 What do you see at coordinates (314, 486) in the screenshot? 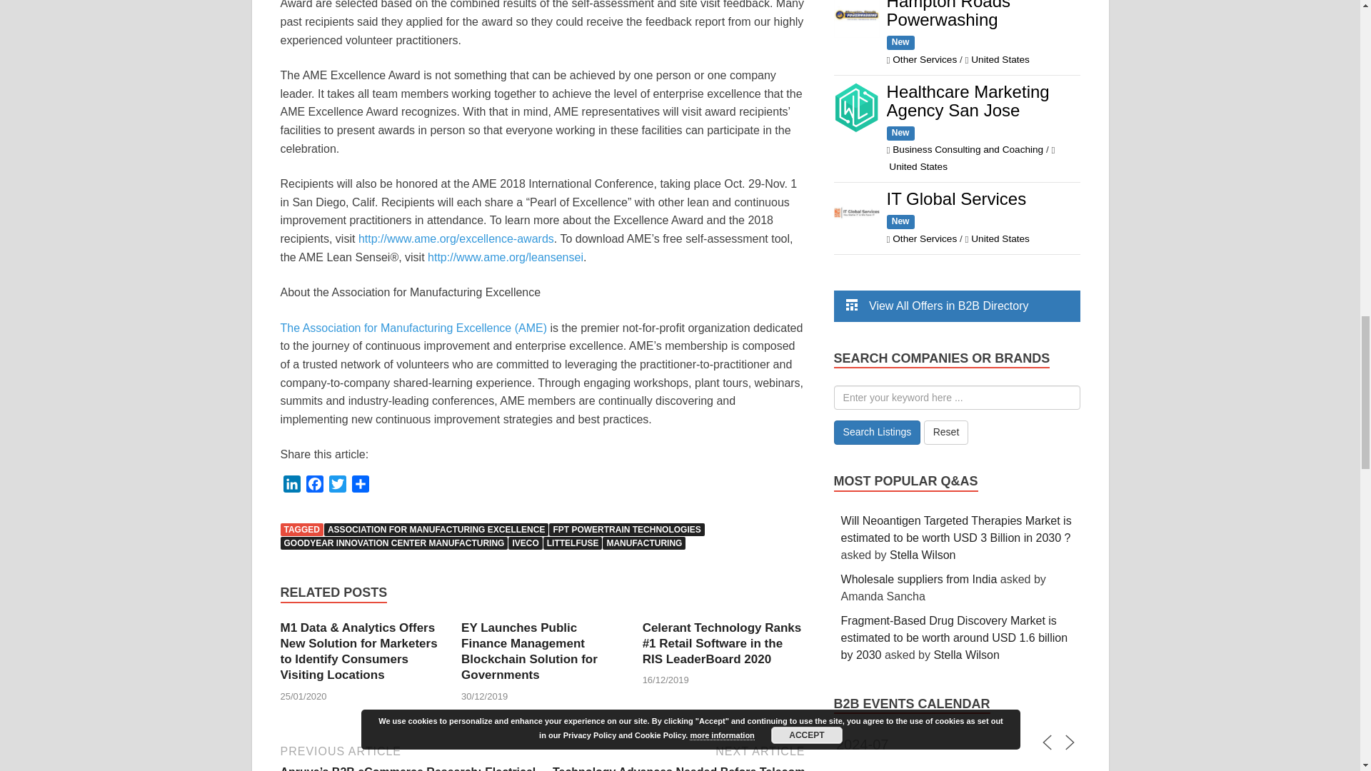
I see `Facebook` at bounding box center [314, 486].